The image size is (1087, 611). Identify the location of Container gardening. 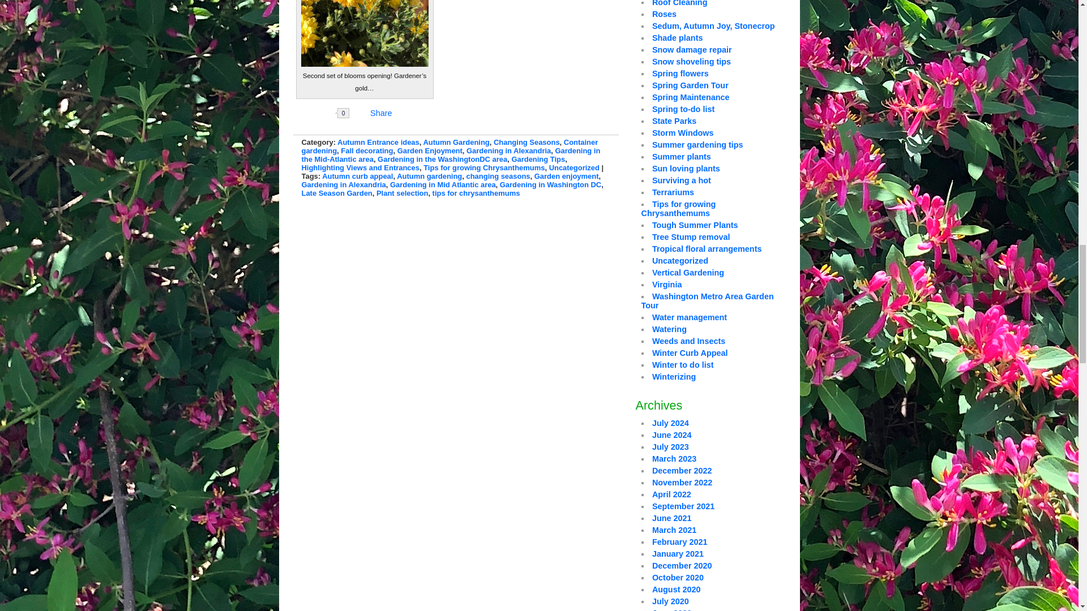
(450, 147).